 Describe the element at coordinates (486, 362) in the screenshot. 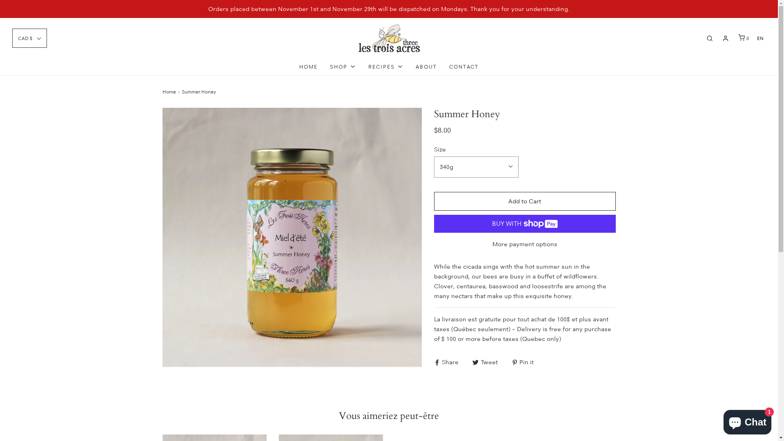

I see `Tweet` at that location.